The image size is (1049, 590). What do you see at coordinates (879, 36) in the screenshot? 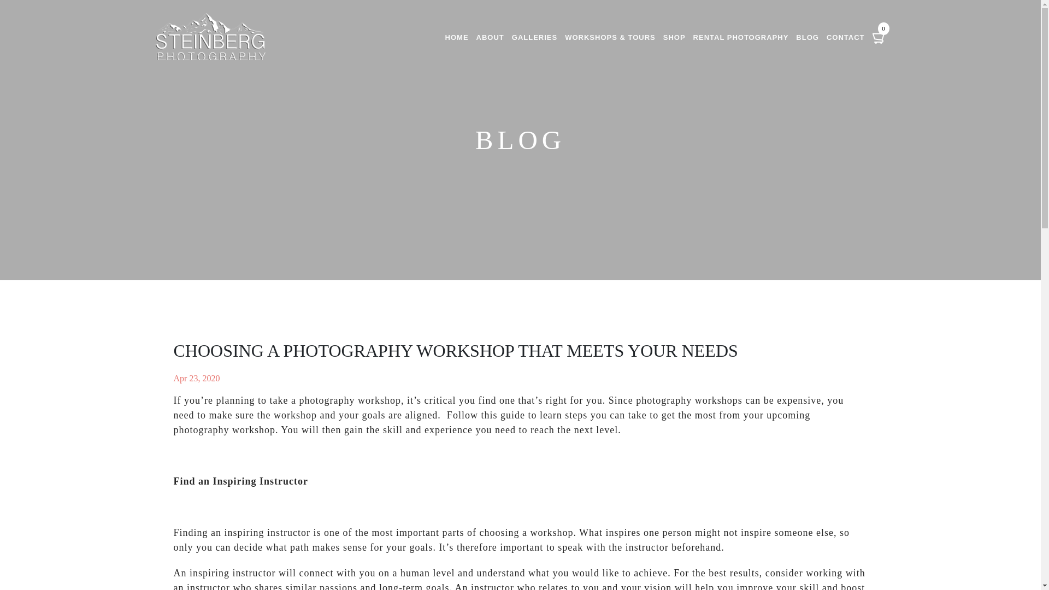
I see `0` at bounding box center [879, 36].